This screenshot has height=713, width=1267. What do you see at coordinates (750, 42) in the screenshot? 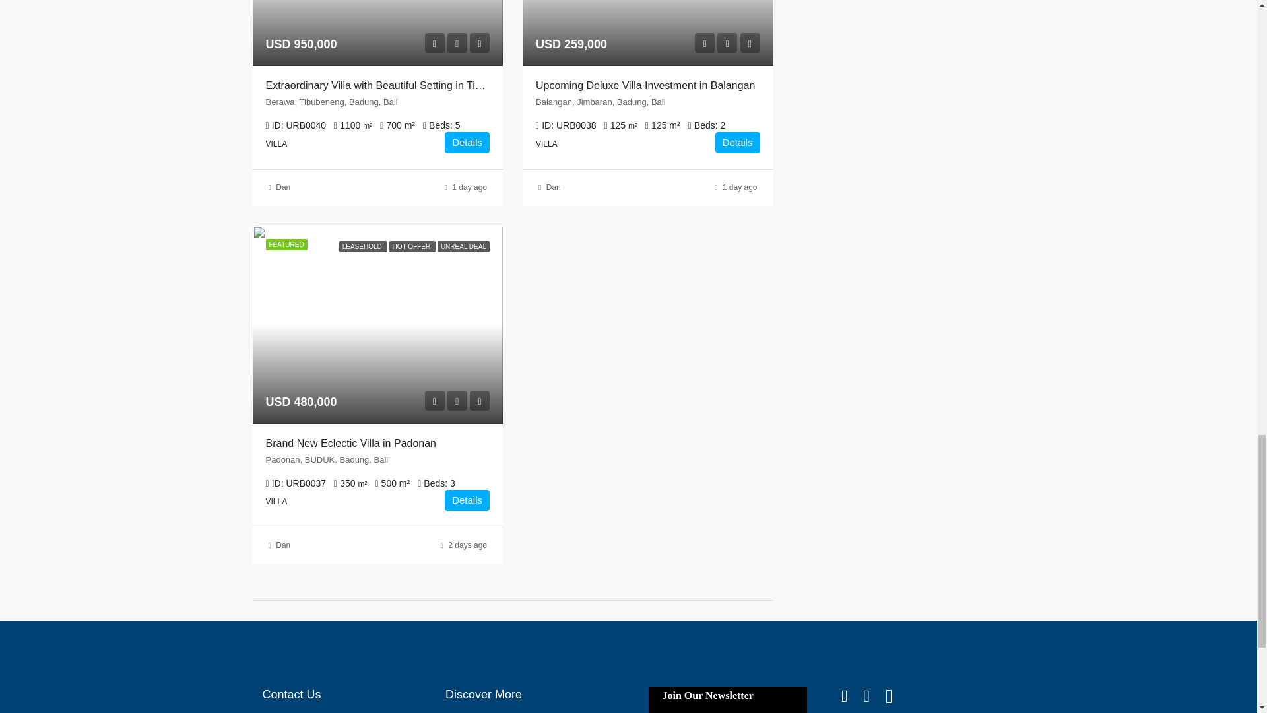
I see `Add to Compare` at bounding box center [750, 42].